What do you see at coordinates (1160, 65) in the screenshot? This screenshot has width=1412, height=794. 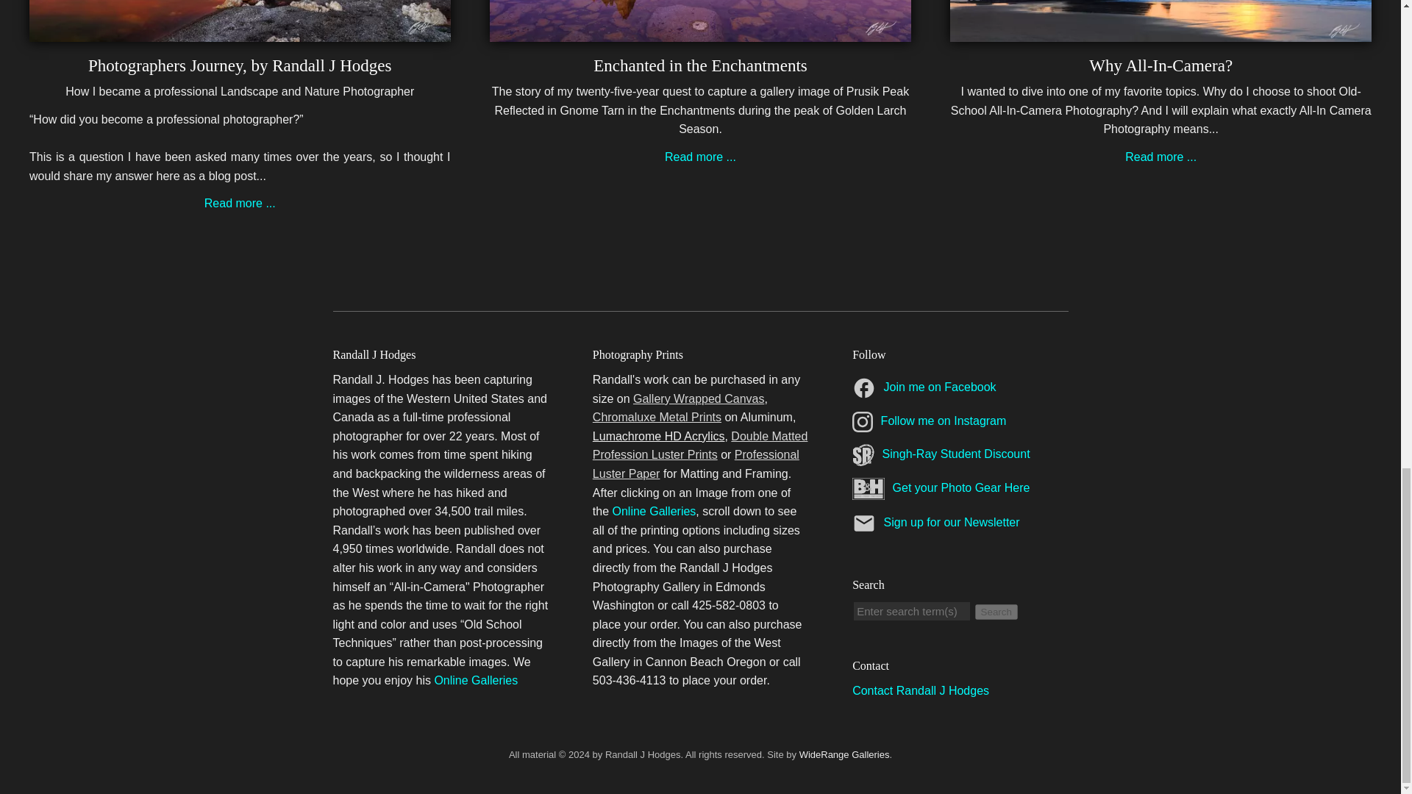 I see `Why All-In-Camera?` at bounding box center [1160, 65].